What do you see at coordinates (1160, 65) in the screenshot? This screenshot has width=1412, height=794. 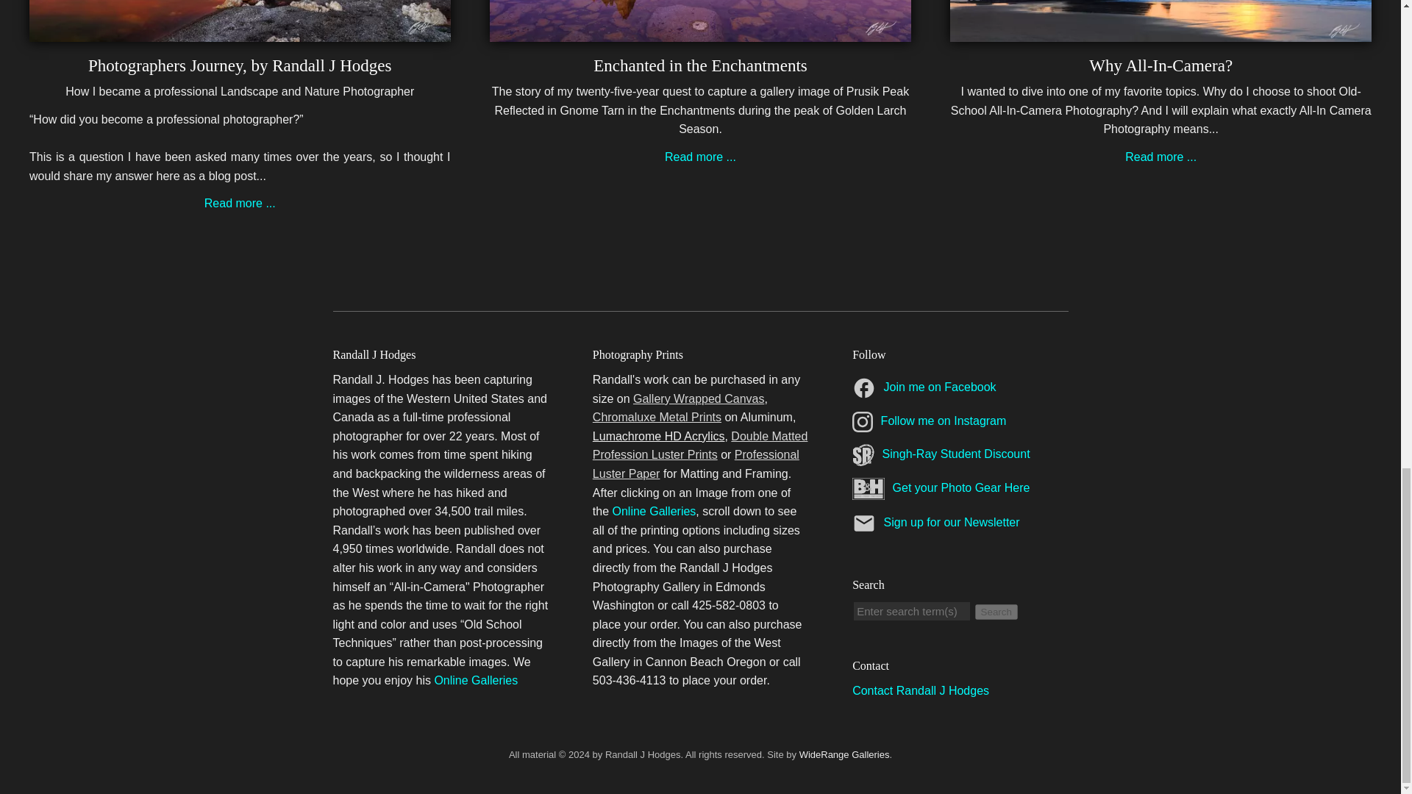 I see `Why All-In-Camera?` at bounding box center [1160, 65].